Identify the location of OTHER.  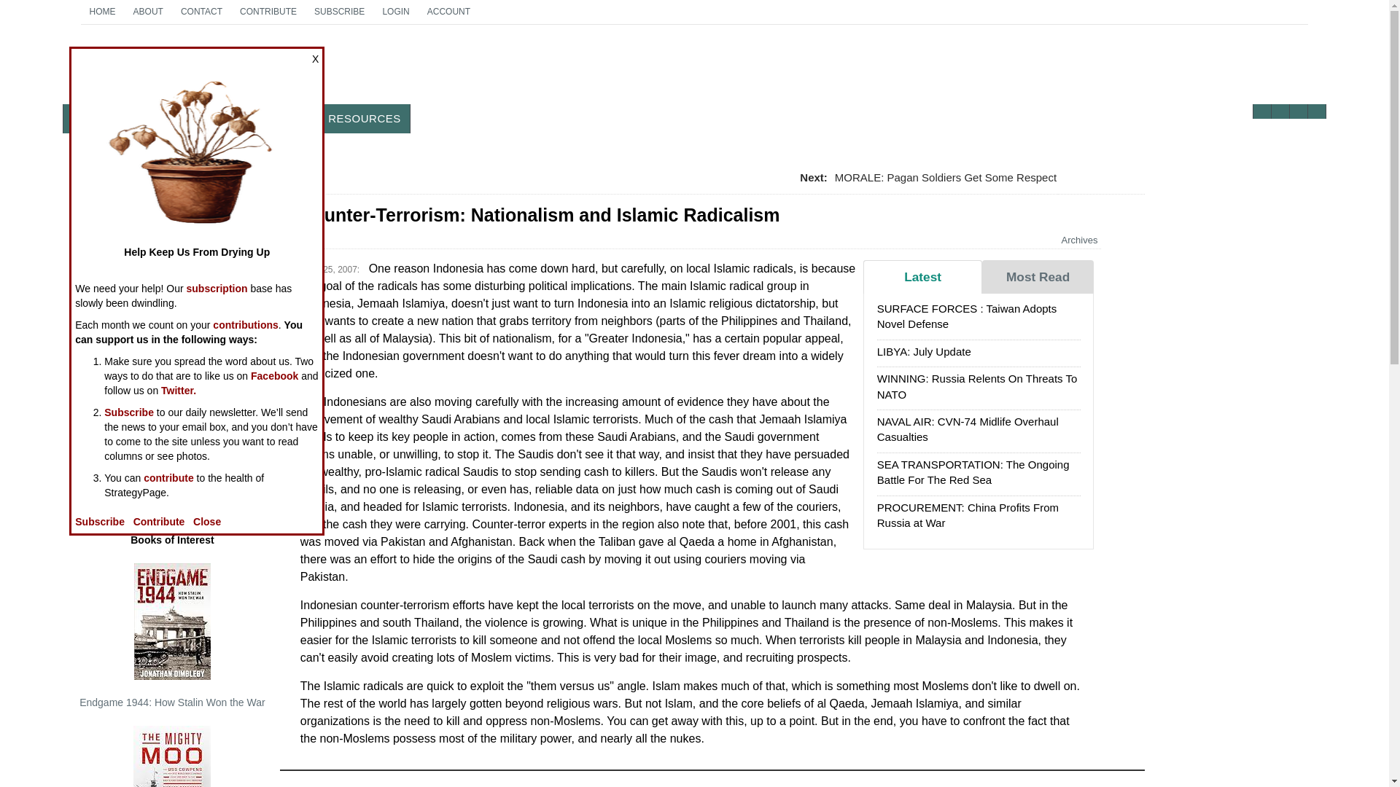
(289, 118).